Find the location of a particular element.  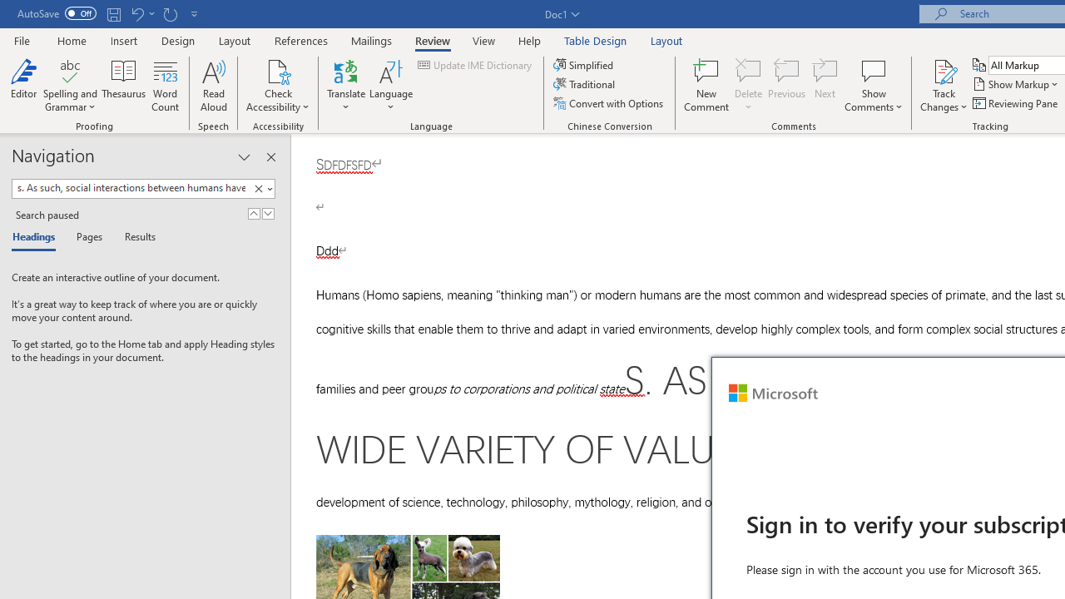

Spelling and Grammar is located at coordinates (70, 70).